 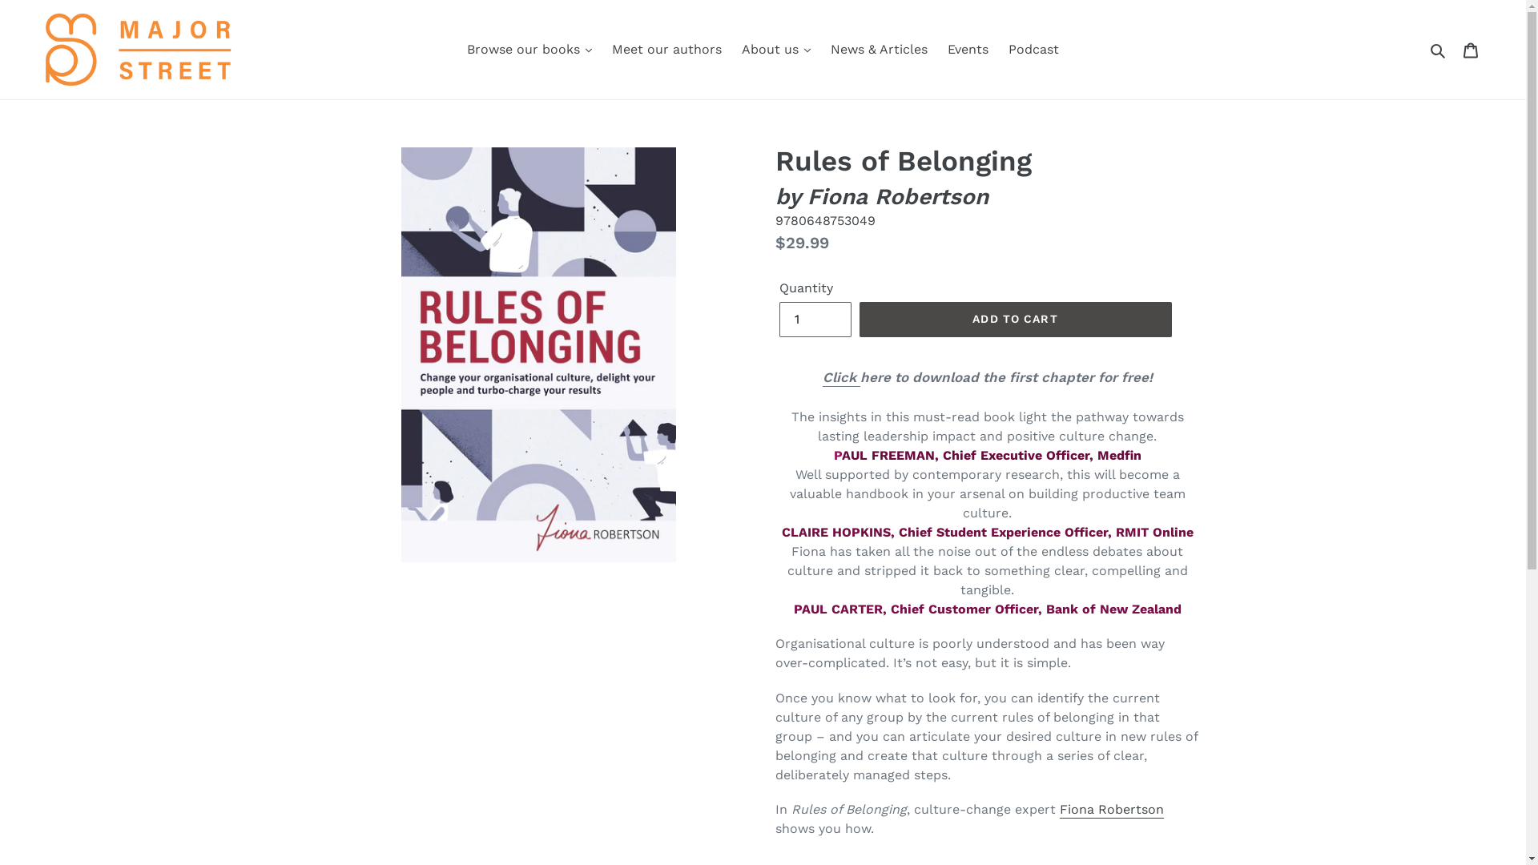 I want to click on Podcast, so click(x=1033, y=50).